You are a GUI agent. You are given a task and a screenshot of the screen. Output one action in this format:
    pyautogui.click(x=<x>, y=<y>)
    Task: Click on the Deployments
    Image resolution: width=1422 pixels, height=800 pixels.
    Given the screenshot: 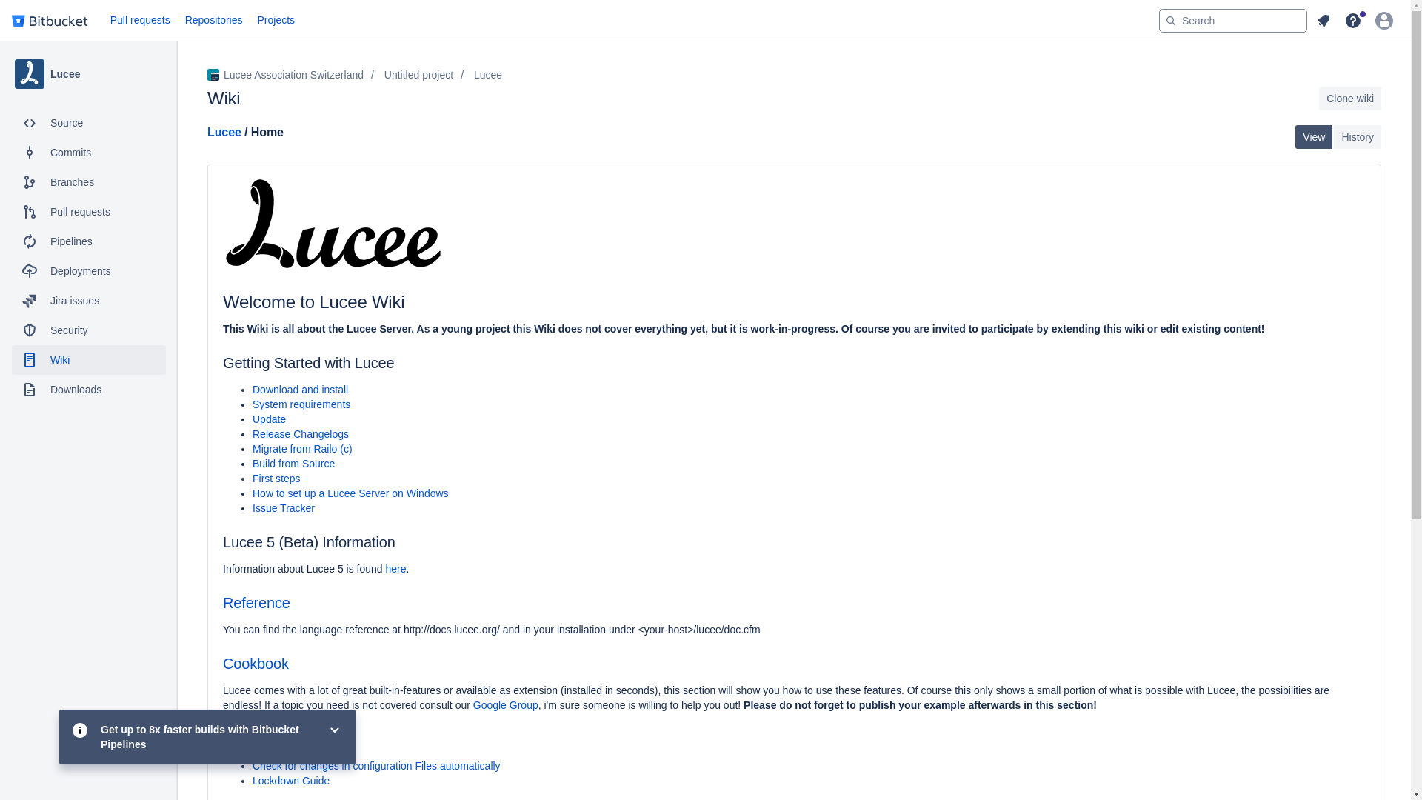 What is the action you would take?
    pyautogui.click(x=89, y=270)
    